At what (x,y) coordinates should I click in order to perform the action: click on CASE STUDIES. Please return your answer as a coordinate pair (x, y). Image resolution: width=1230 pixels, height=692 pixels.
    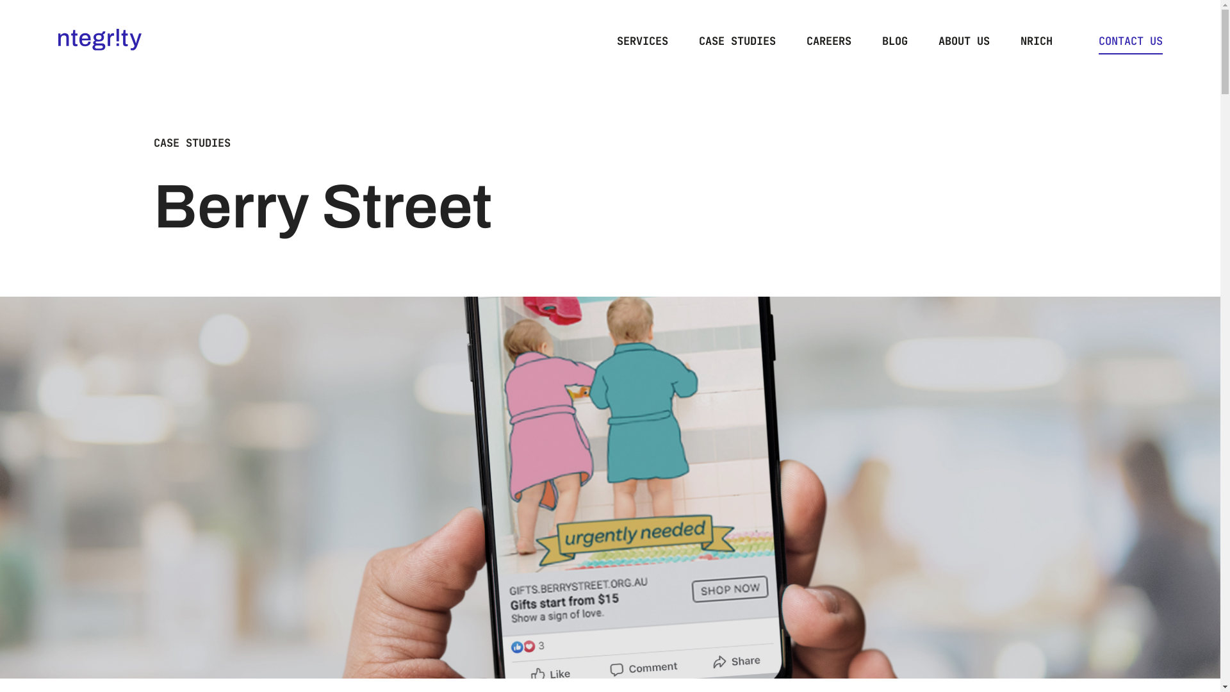
    Looking at the image, I should click on (192, 143).